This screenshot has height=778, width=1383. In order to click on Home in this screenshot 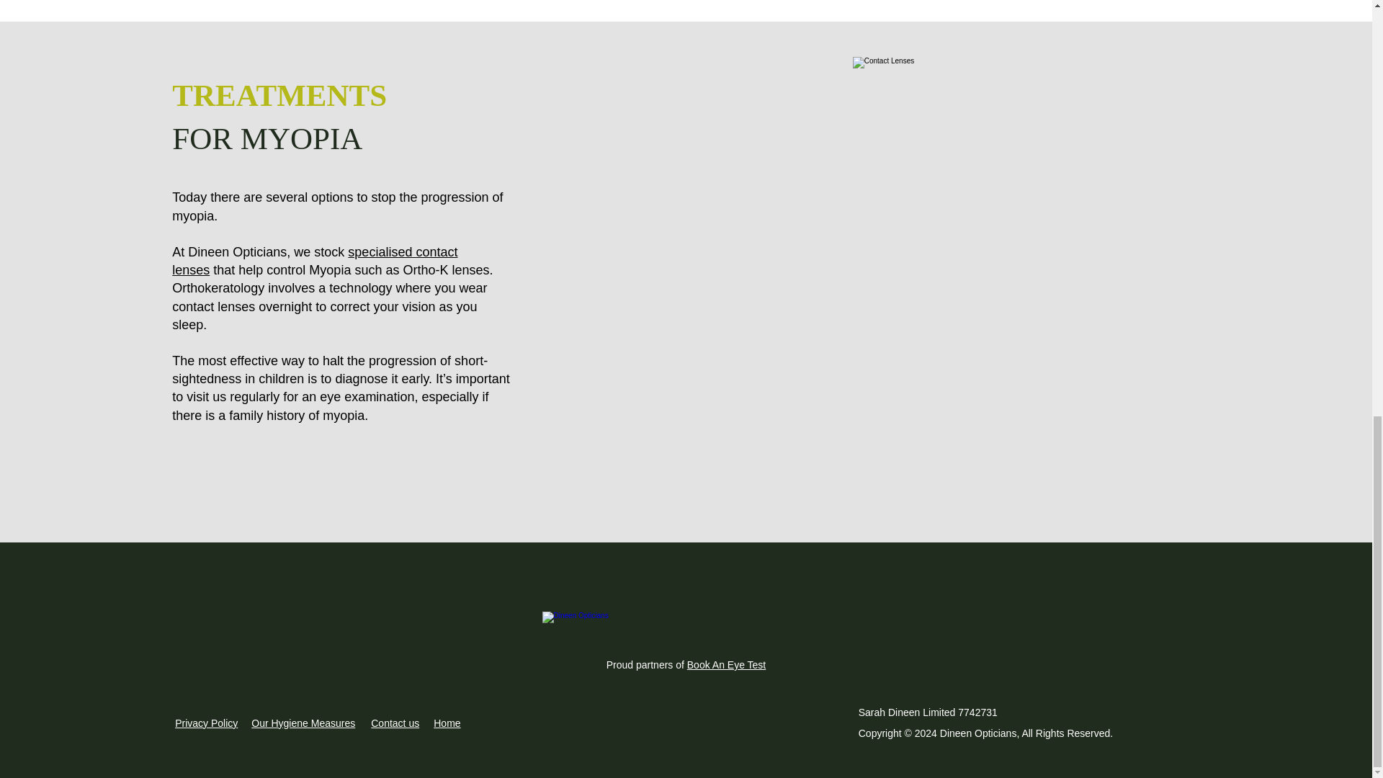, I will do `click(447, 723)`.